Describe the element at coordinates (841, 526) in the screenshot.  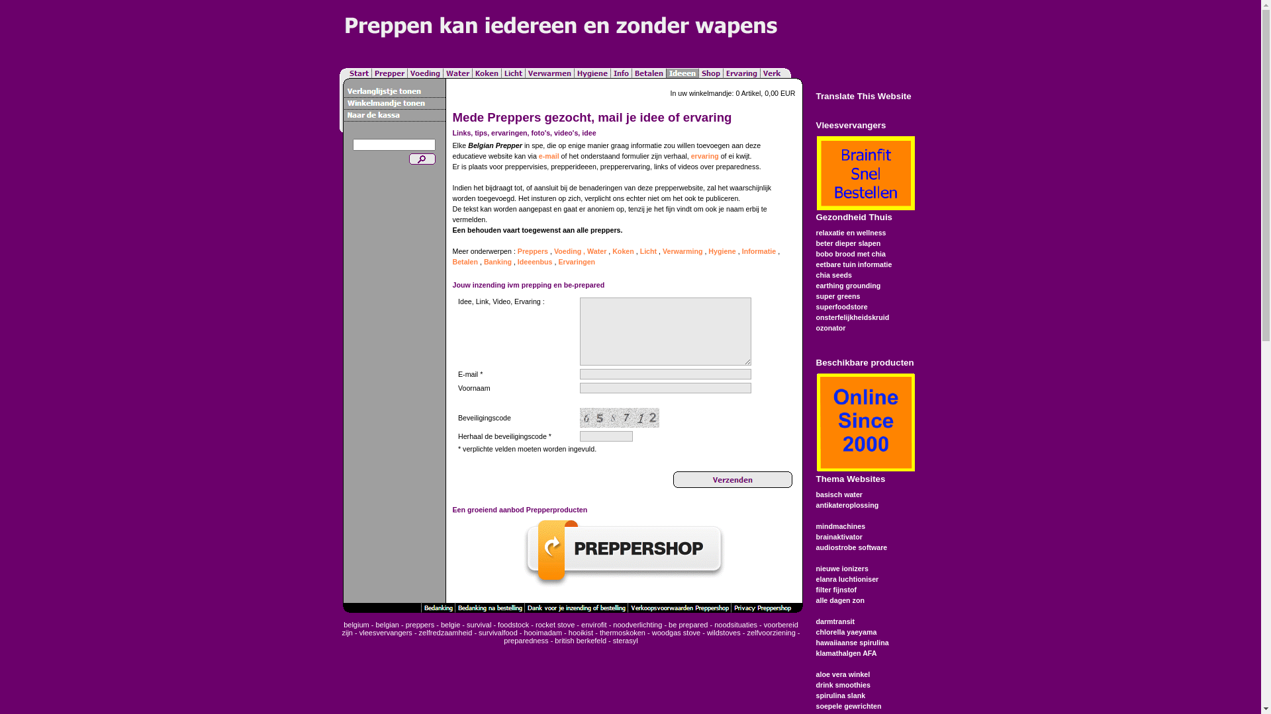
I see `mindmachines` at that location.